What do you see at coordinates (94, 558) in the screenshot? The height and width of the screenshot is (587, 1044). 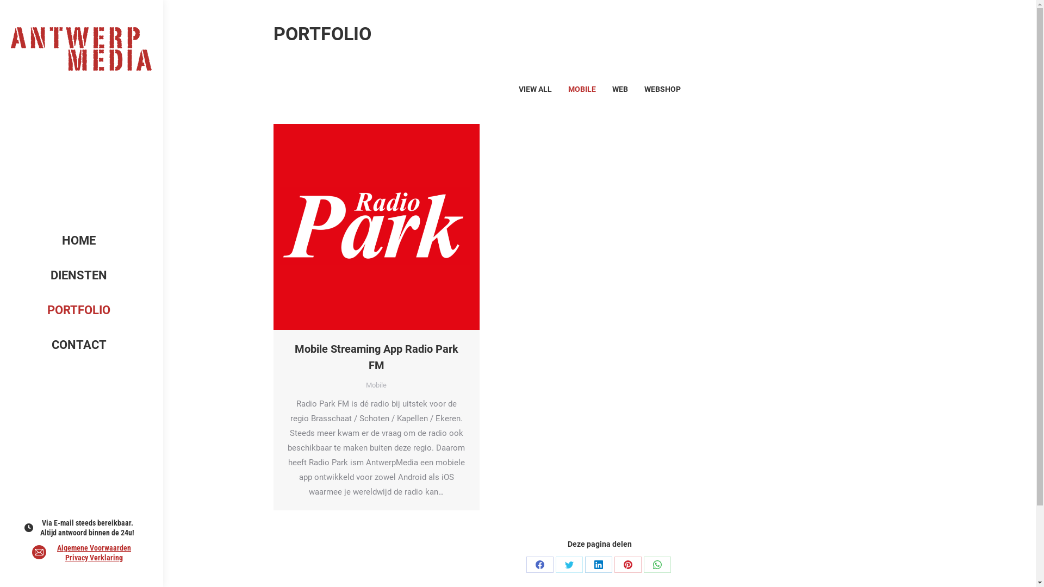 I see `Privacy Verklaring` at bounding box center [94, 558].